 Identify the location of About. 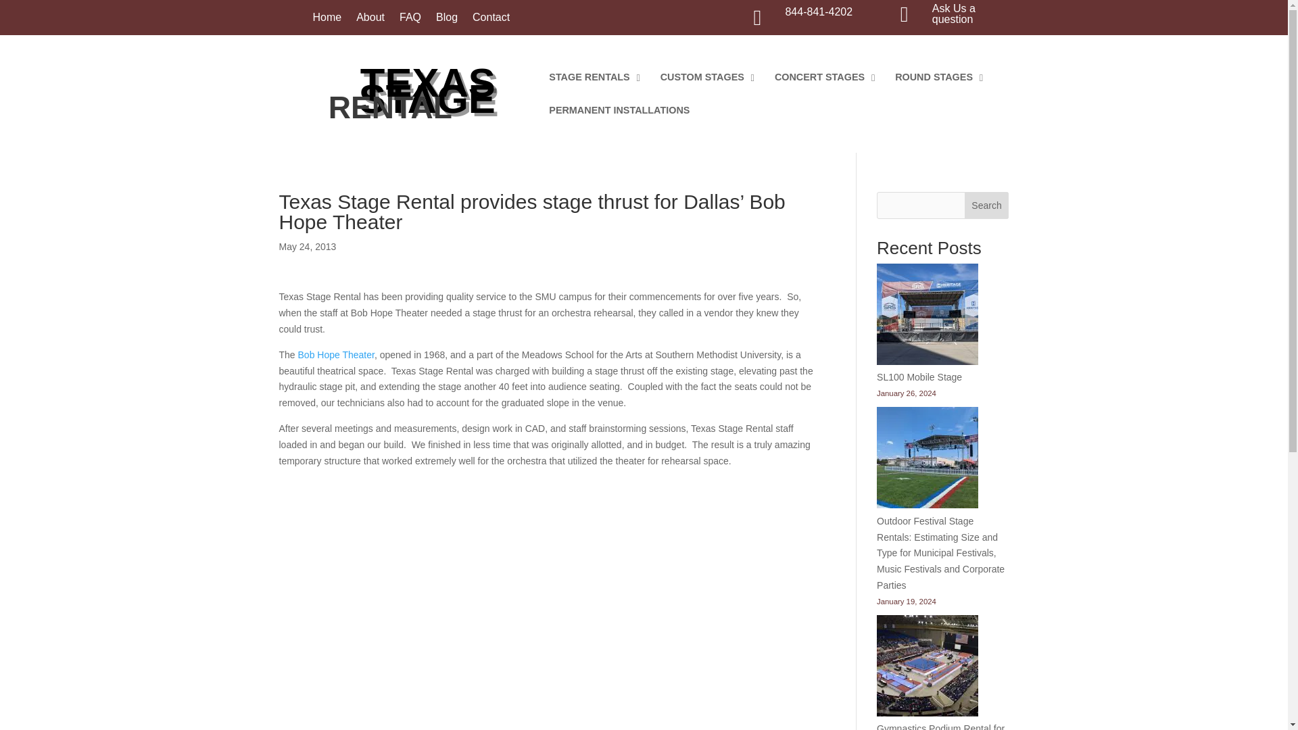
(370, 20).